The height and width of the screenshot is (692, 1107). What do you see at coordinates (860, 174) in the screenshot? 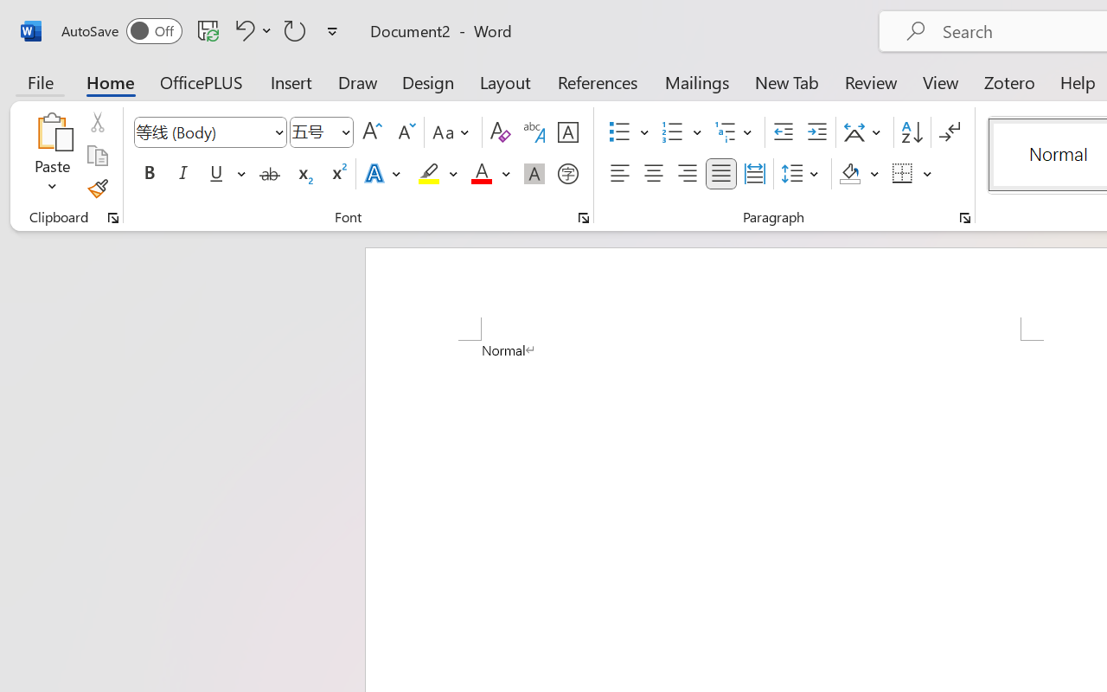
I see `Shading` at bounding box center [860, 174].